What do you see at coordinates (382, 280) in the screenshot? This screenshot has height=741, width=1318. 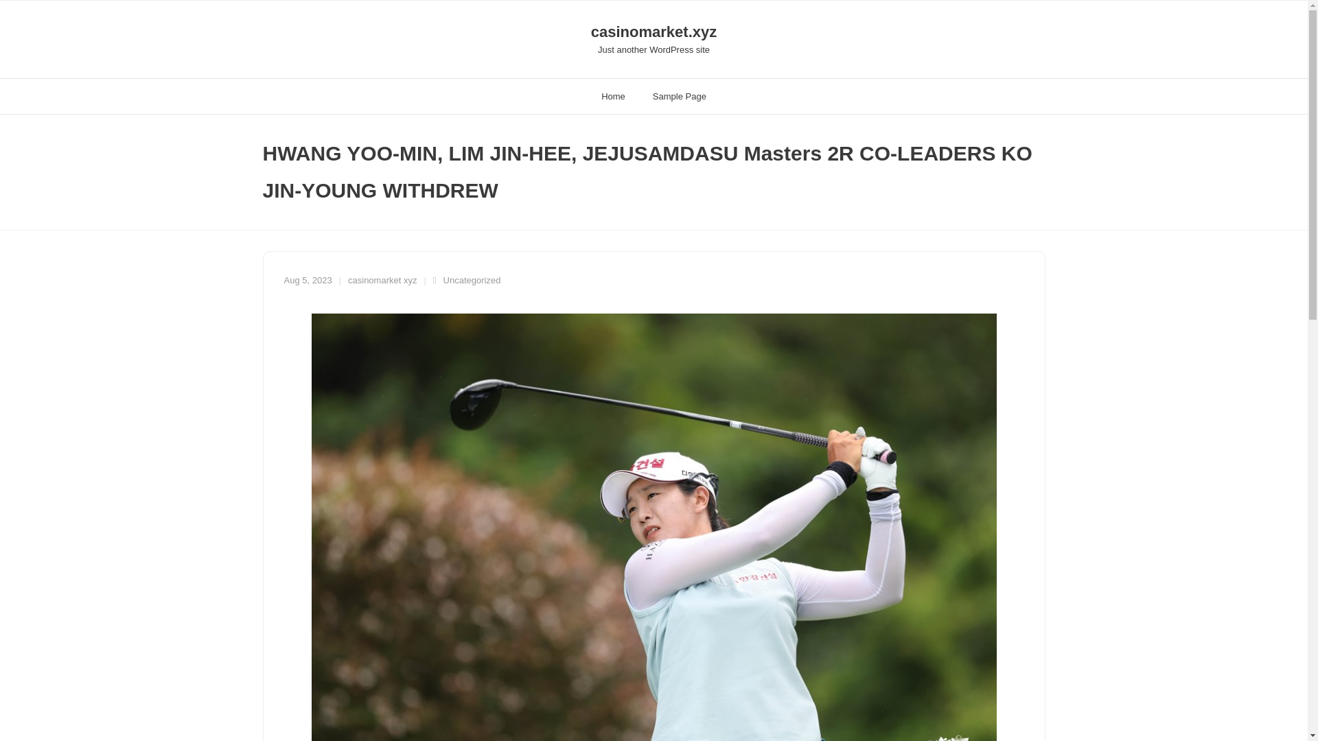 I see `View all posts by casinomarket xyz` at bounding box center [382, 280].